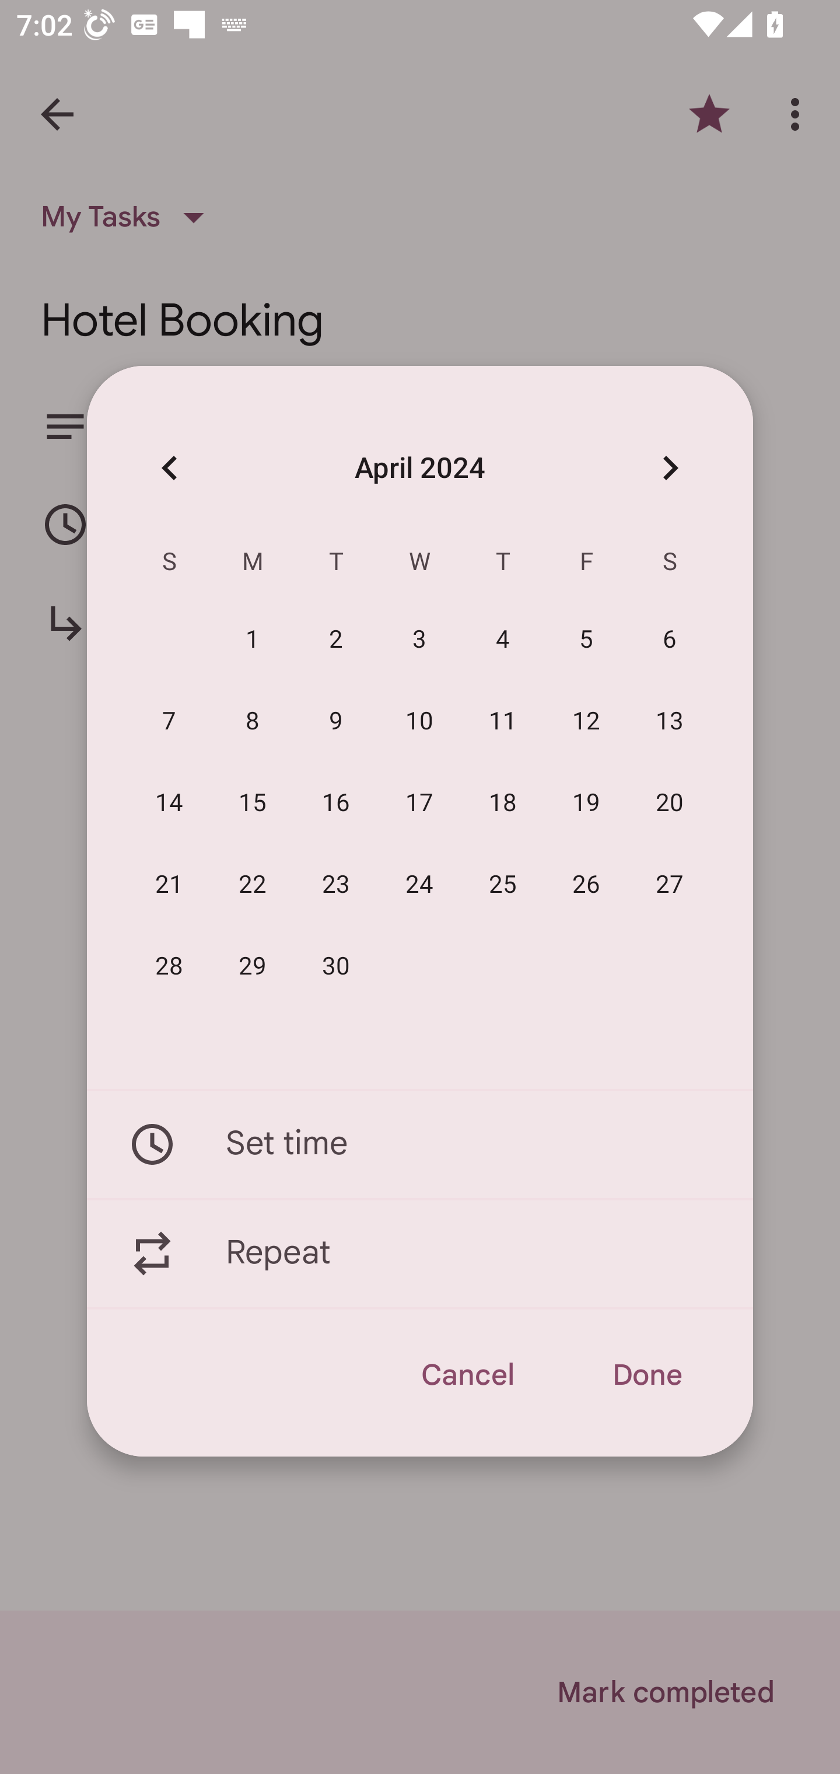 Image resolution: width=840 pixels, height=1774 pixels. Describe the element at coordinates (670, 467) in the screenshot. I see `Next month` at that location.